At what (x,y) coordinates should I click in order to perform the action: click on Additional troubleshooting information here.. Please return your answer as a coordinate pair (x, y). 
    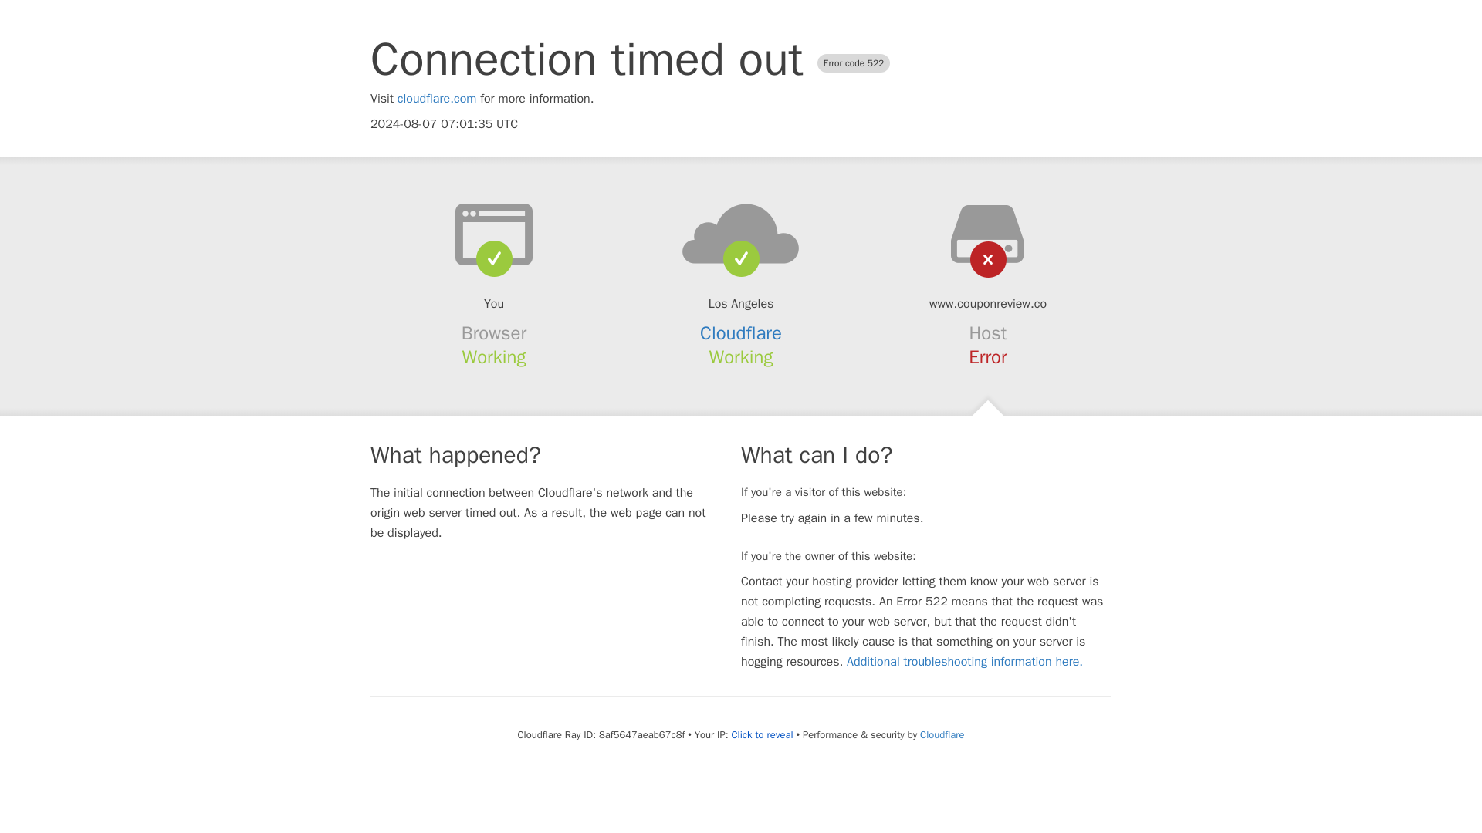
    Looking at the image, I should click on (965, 662).